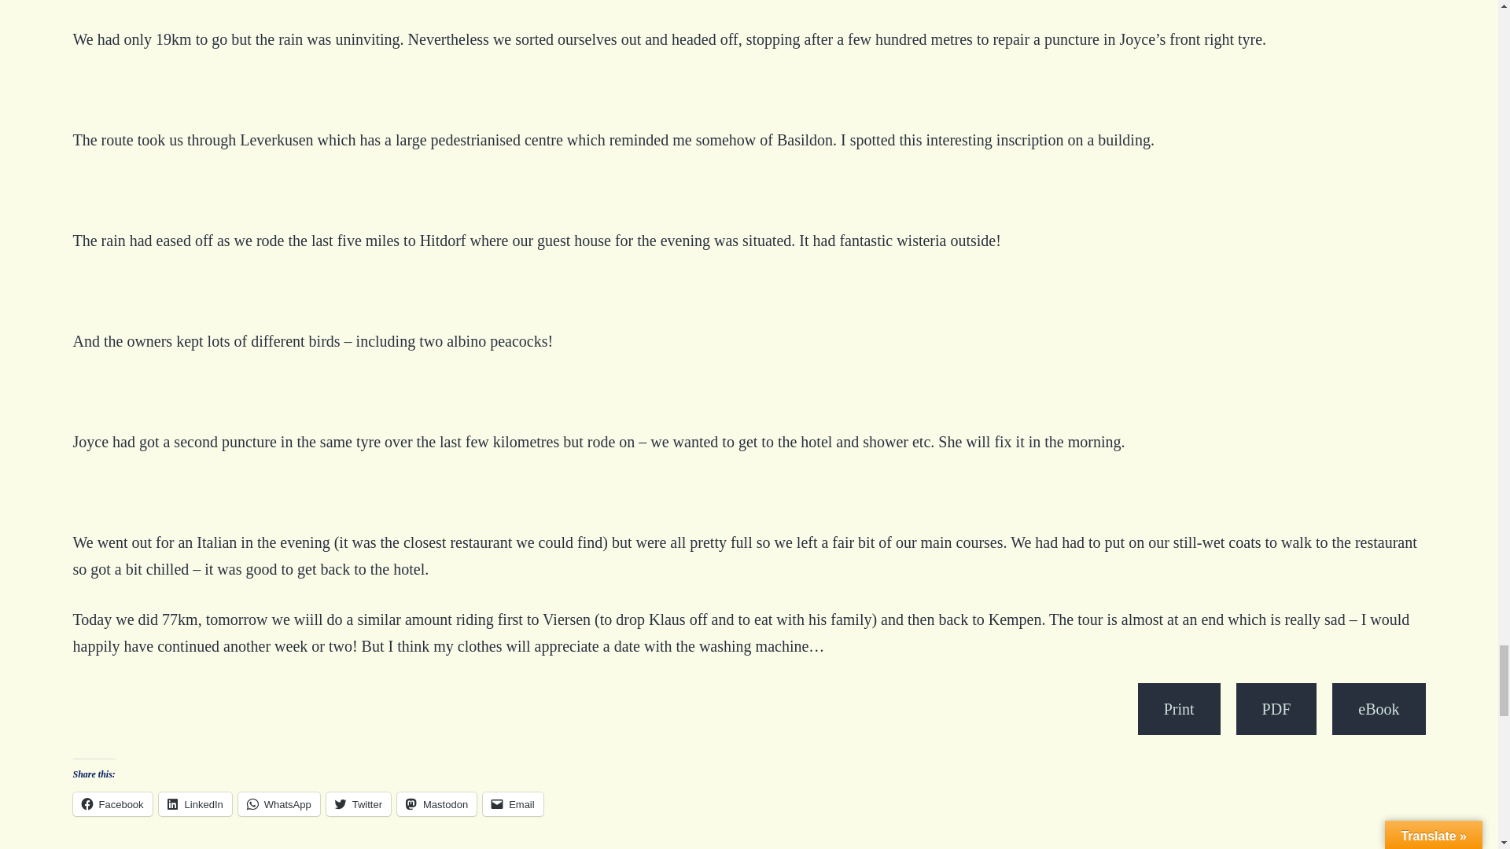 The width and height of the screenshot is (1510, 849). I want to click on Click to share on Mastodon, so click(436, 803).